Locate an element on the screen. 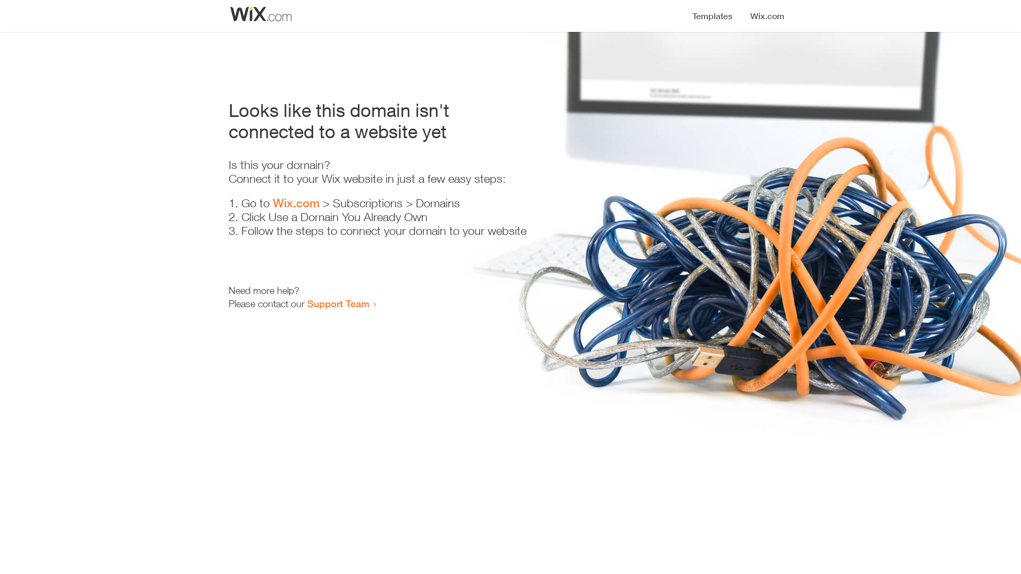 Image resolution: width=1021 pixels, height=574 pixels. Wix.com is located at coordinates (296, 203).